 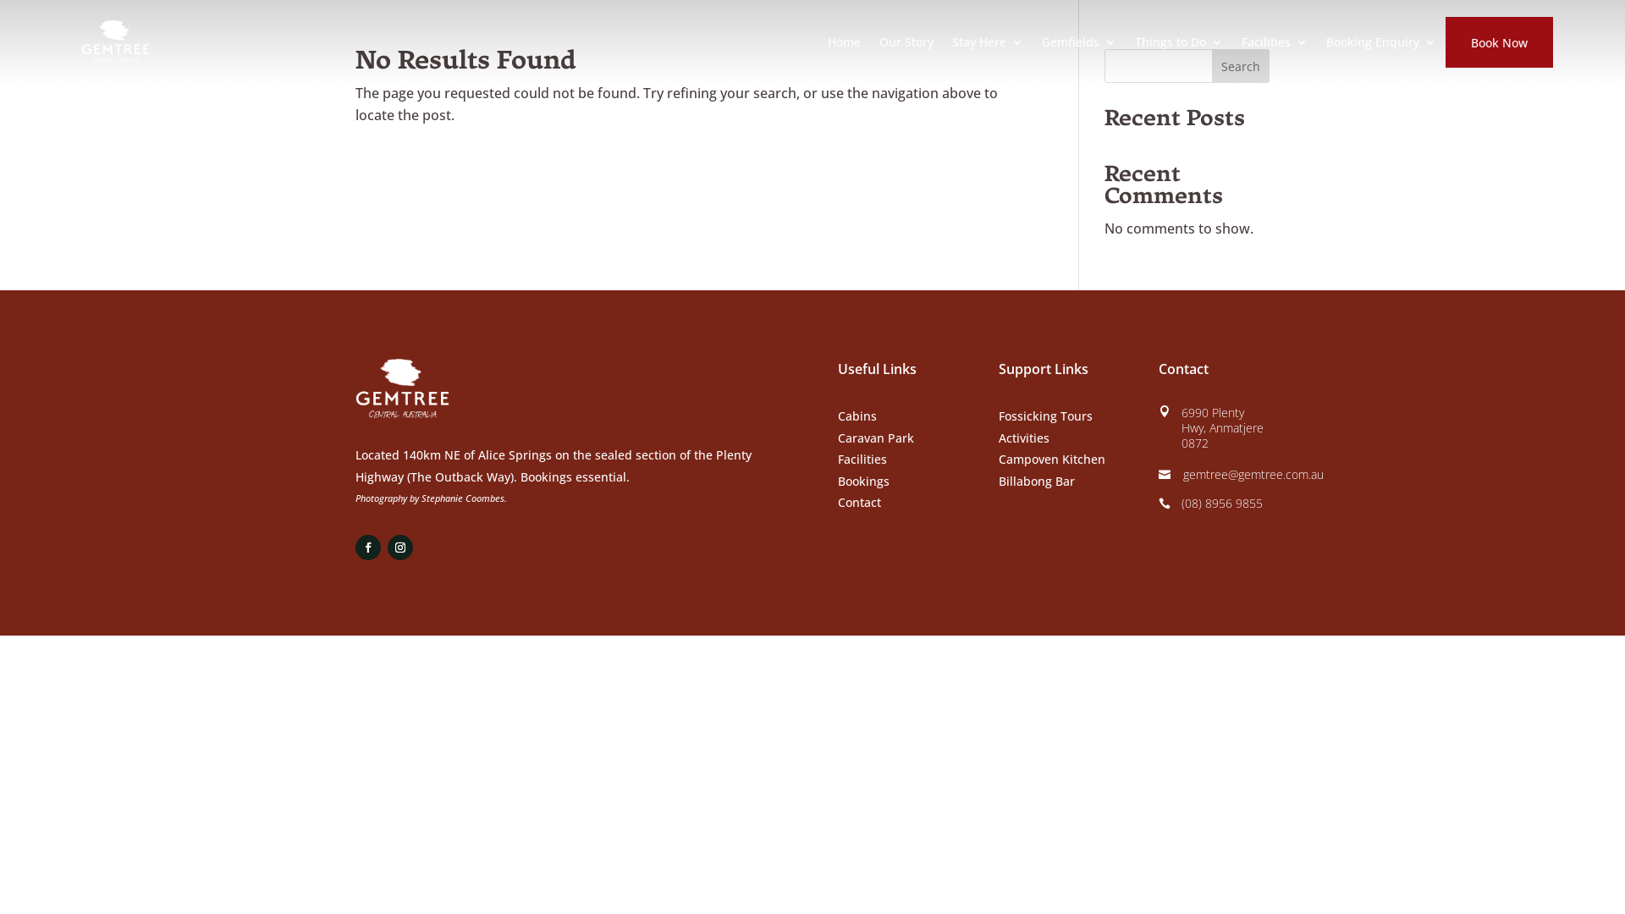 I want to click on Home, so click(x=845, y=42).